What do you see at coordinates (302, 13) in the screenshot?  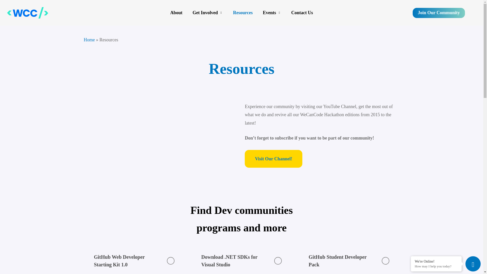 I see `Contact Us` at bounding box center [302, 13].